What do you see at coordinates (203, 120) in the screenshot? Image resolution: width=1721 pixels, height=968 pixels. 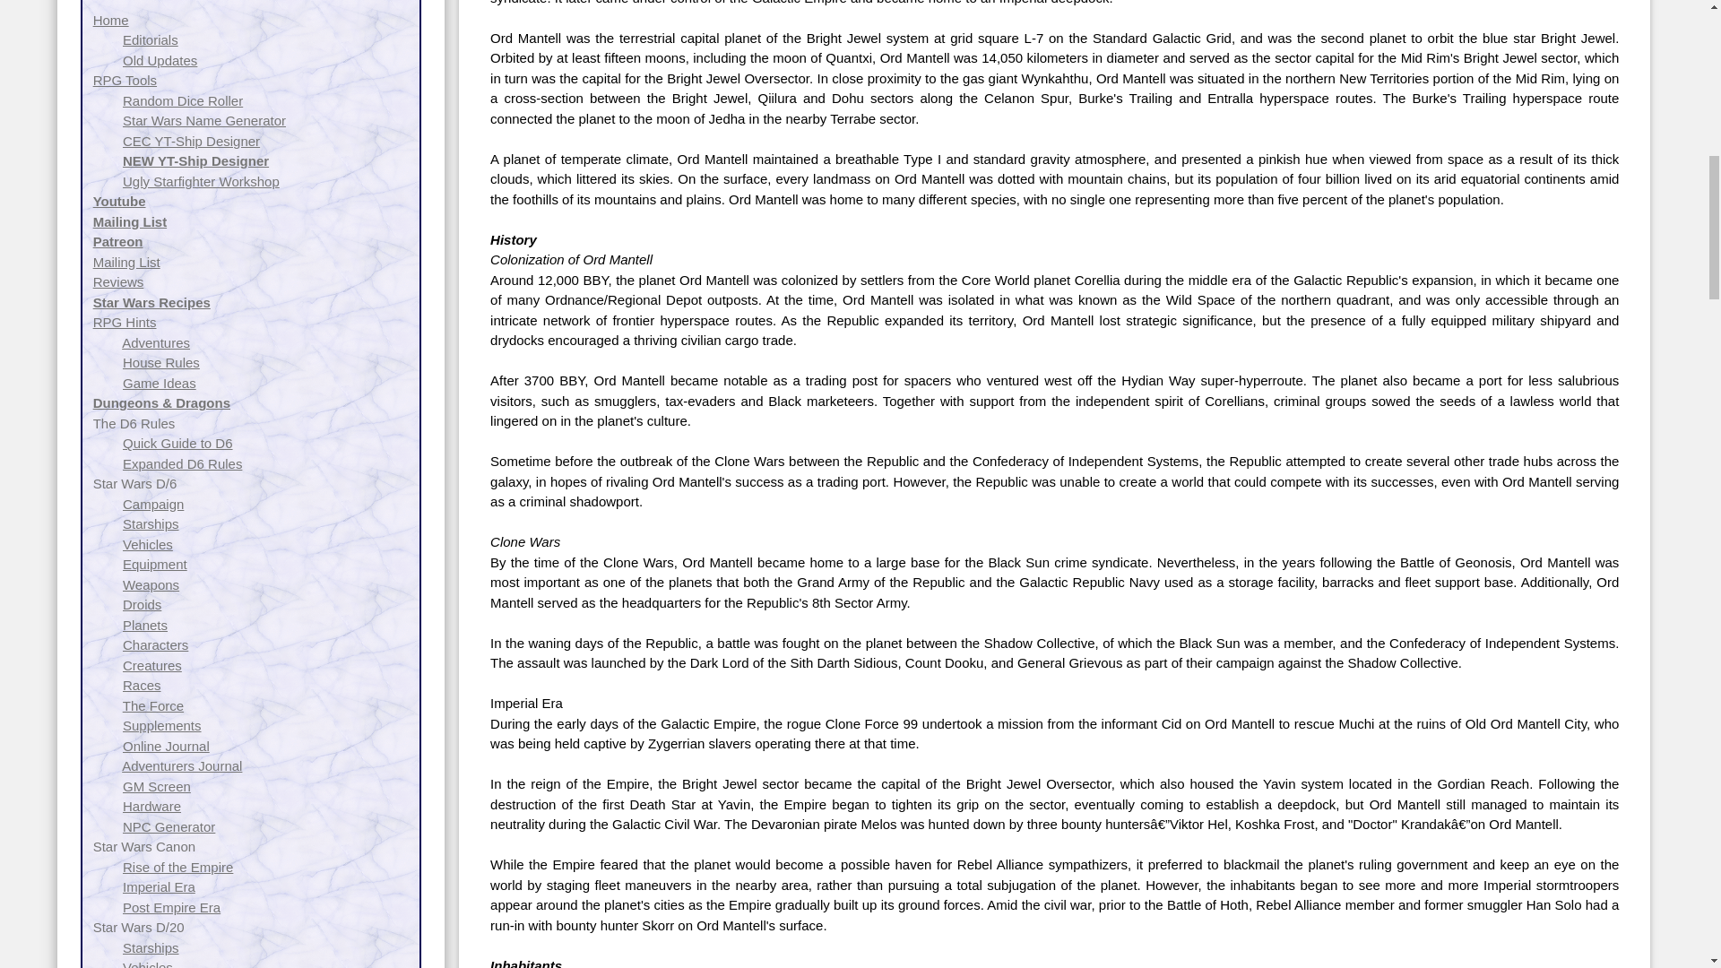 I see `Goes to our Star Wars Name Generator` at bounding box center [203, 120].